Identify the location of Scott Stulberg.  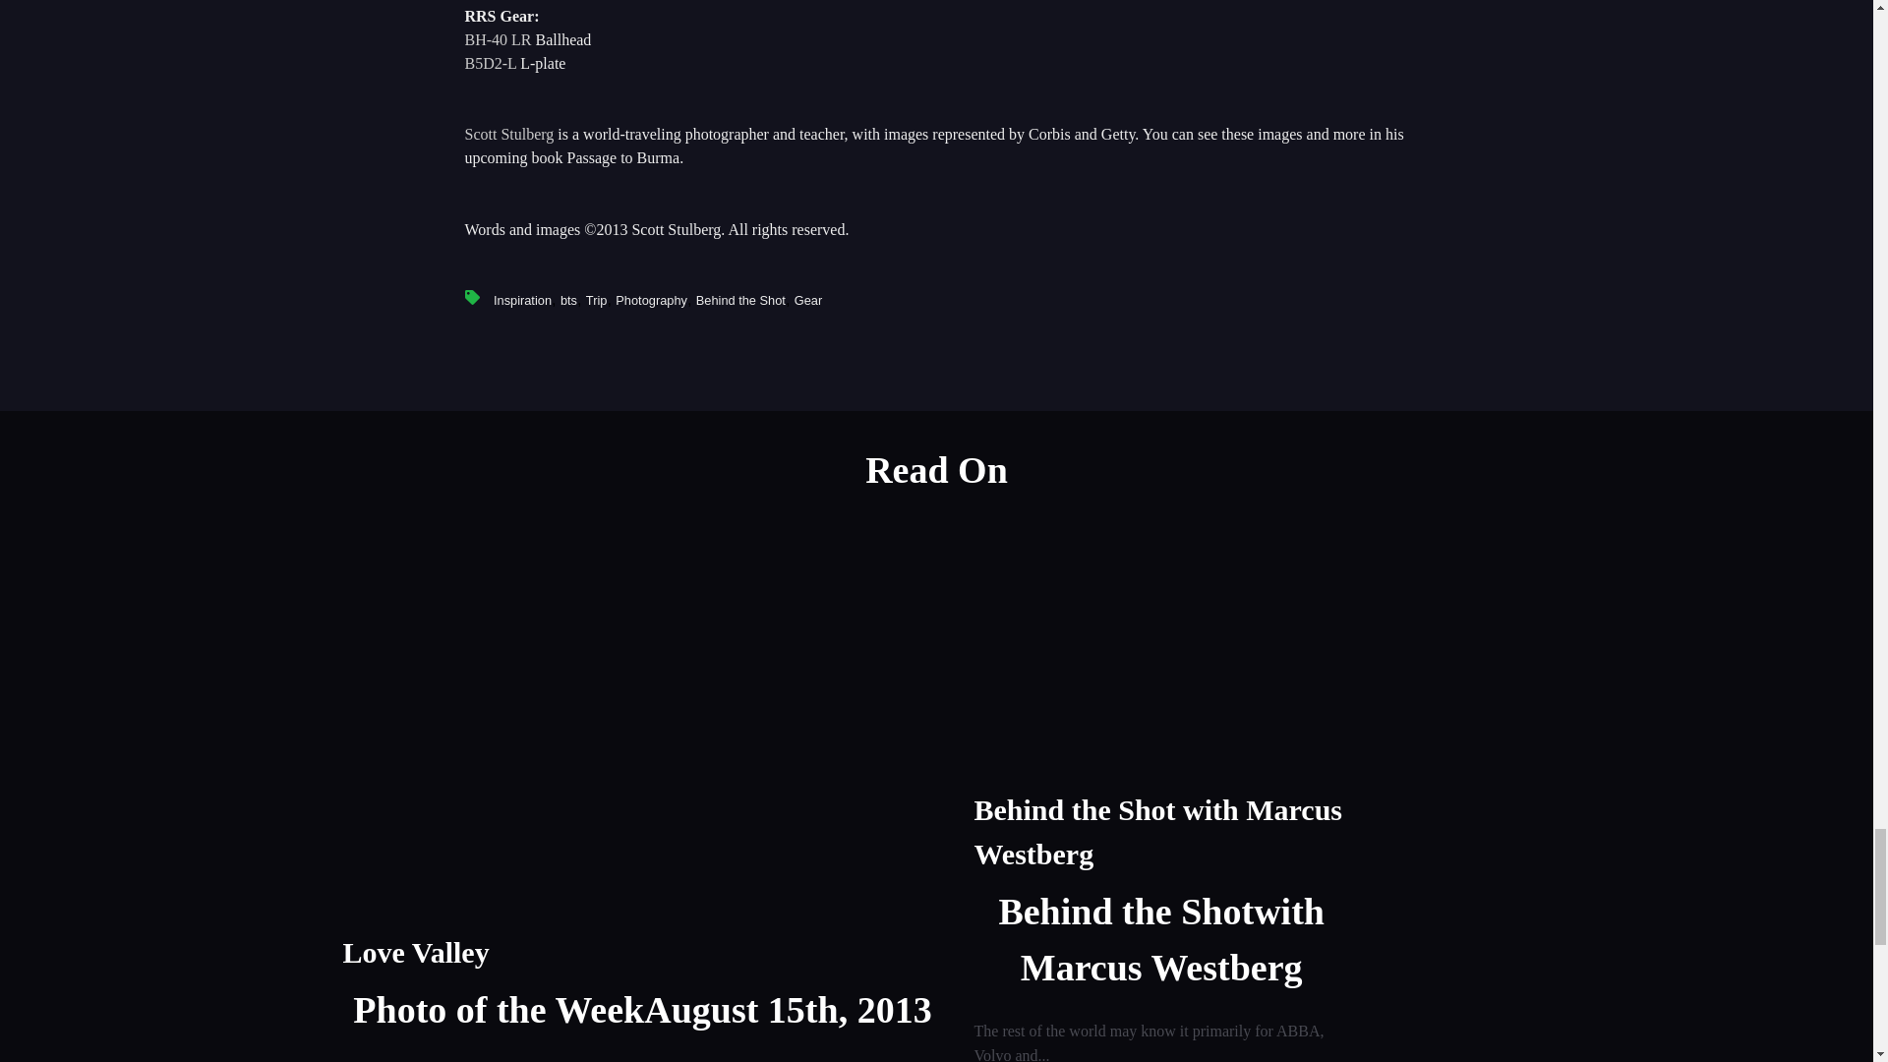
(508, 134).